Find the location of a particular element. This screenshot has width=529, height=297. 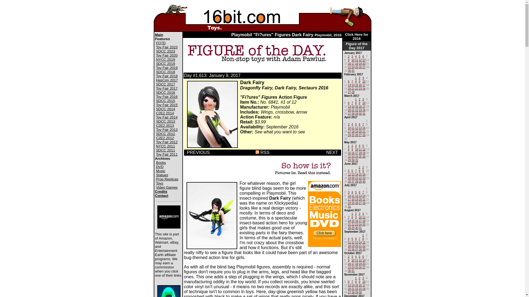

2 is located at coordinates (363, 167).